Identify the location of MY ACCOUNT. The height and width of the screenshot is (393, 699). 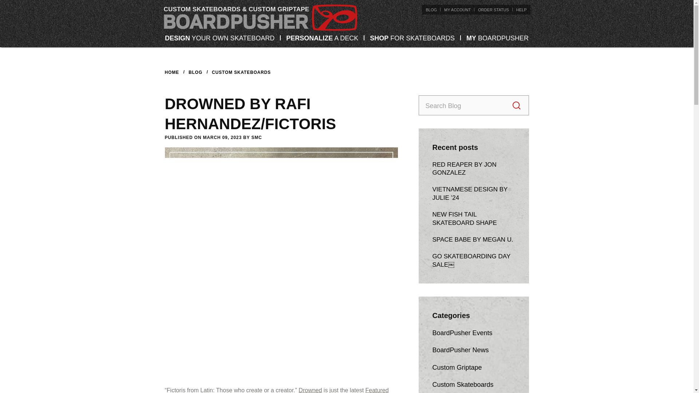
(457, 9).